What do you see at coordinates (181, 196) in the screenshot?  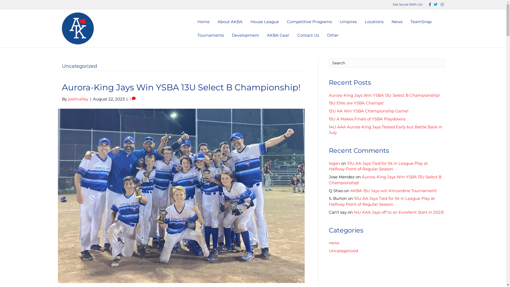 I see `Aurora-King Jays Win YSBA 13U Select B Championship!` at bounding box center [181, 196].